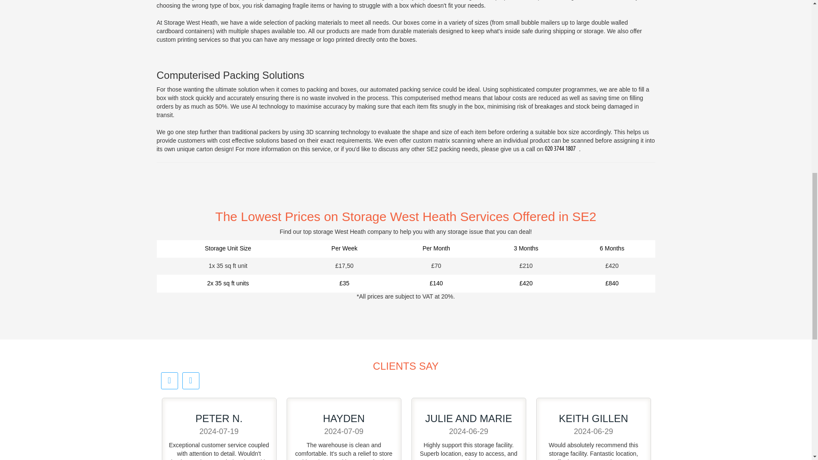  What do you see at coordinates (562, 149) in the screenshot?
I see `Call Now!` at bounding box center [562, 149].